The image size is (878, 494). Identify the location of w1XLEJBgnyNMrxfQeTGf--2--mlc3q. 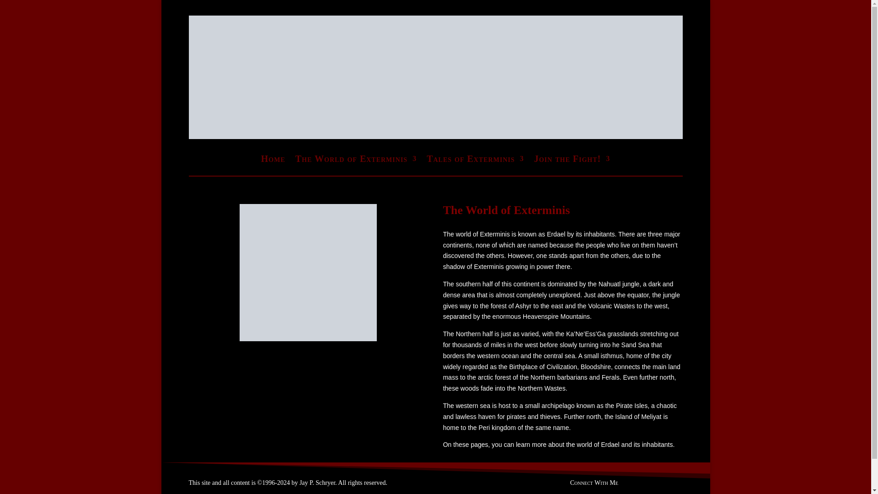
(308, 273).